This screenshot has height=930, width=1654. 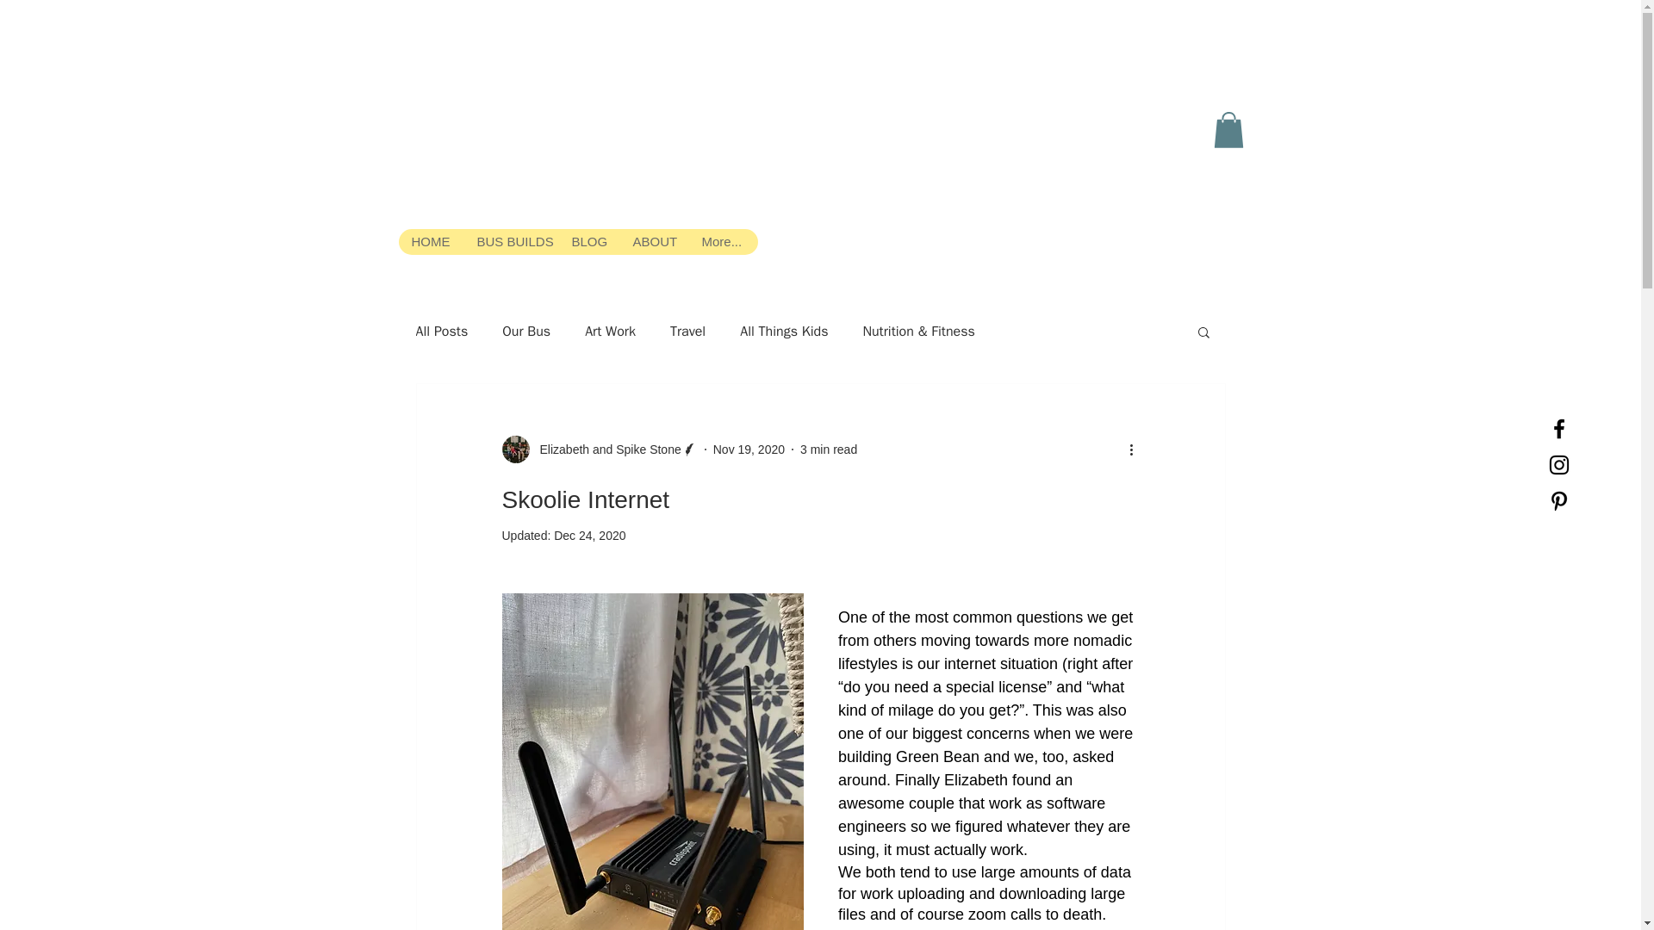 What do you see at coordinates (431, 241) in the screenshot?
I see `HOME` at bounding box center [431, 241].